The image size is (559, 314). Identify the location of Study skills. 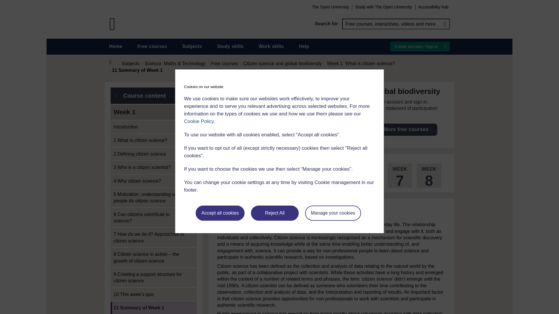
(231, 47).